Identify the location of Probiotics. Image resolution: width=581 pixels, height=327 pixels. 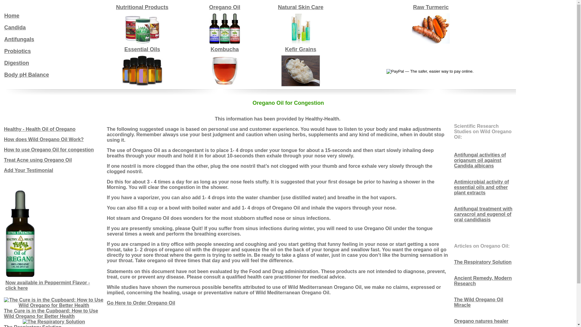
(18, 51).